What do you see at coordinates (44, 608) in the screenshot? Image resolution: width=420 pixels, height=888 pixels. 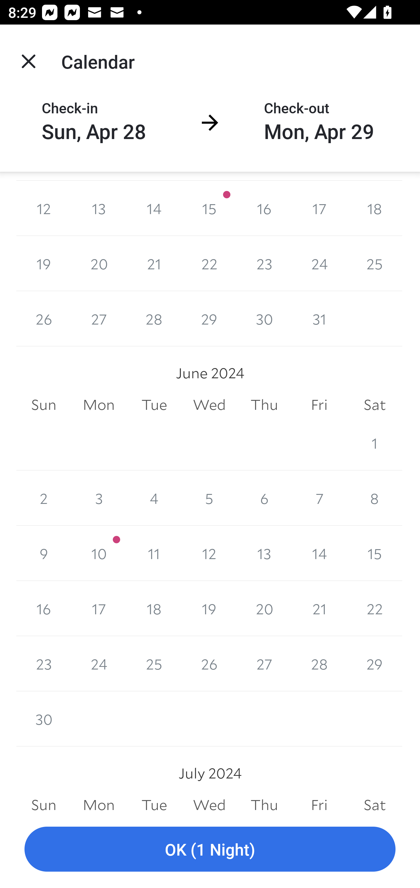 I see `16 16 June 2024` at bounding box center [44, 608].